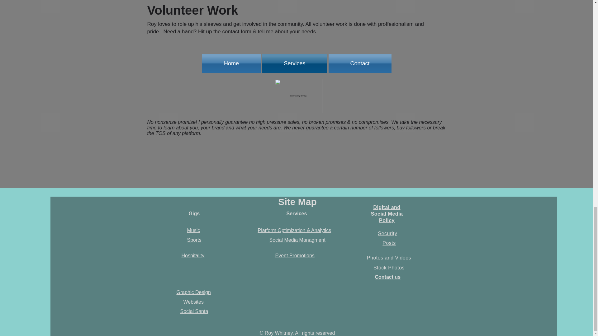 Image resolution: width=598 pixels, height=336 pixels. I want to click on Security, so click(387, 233).